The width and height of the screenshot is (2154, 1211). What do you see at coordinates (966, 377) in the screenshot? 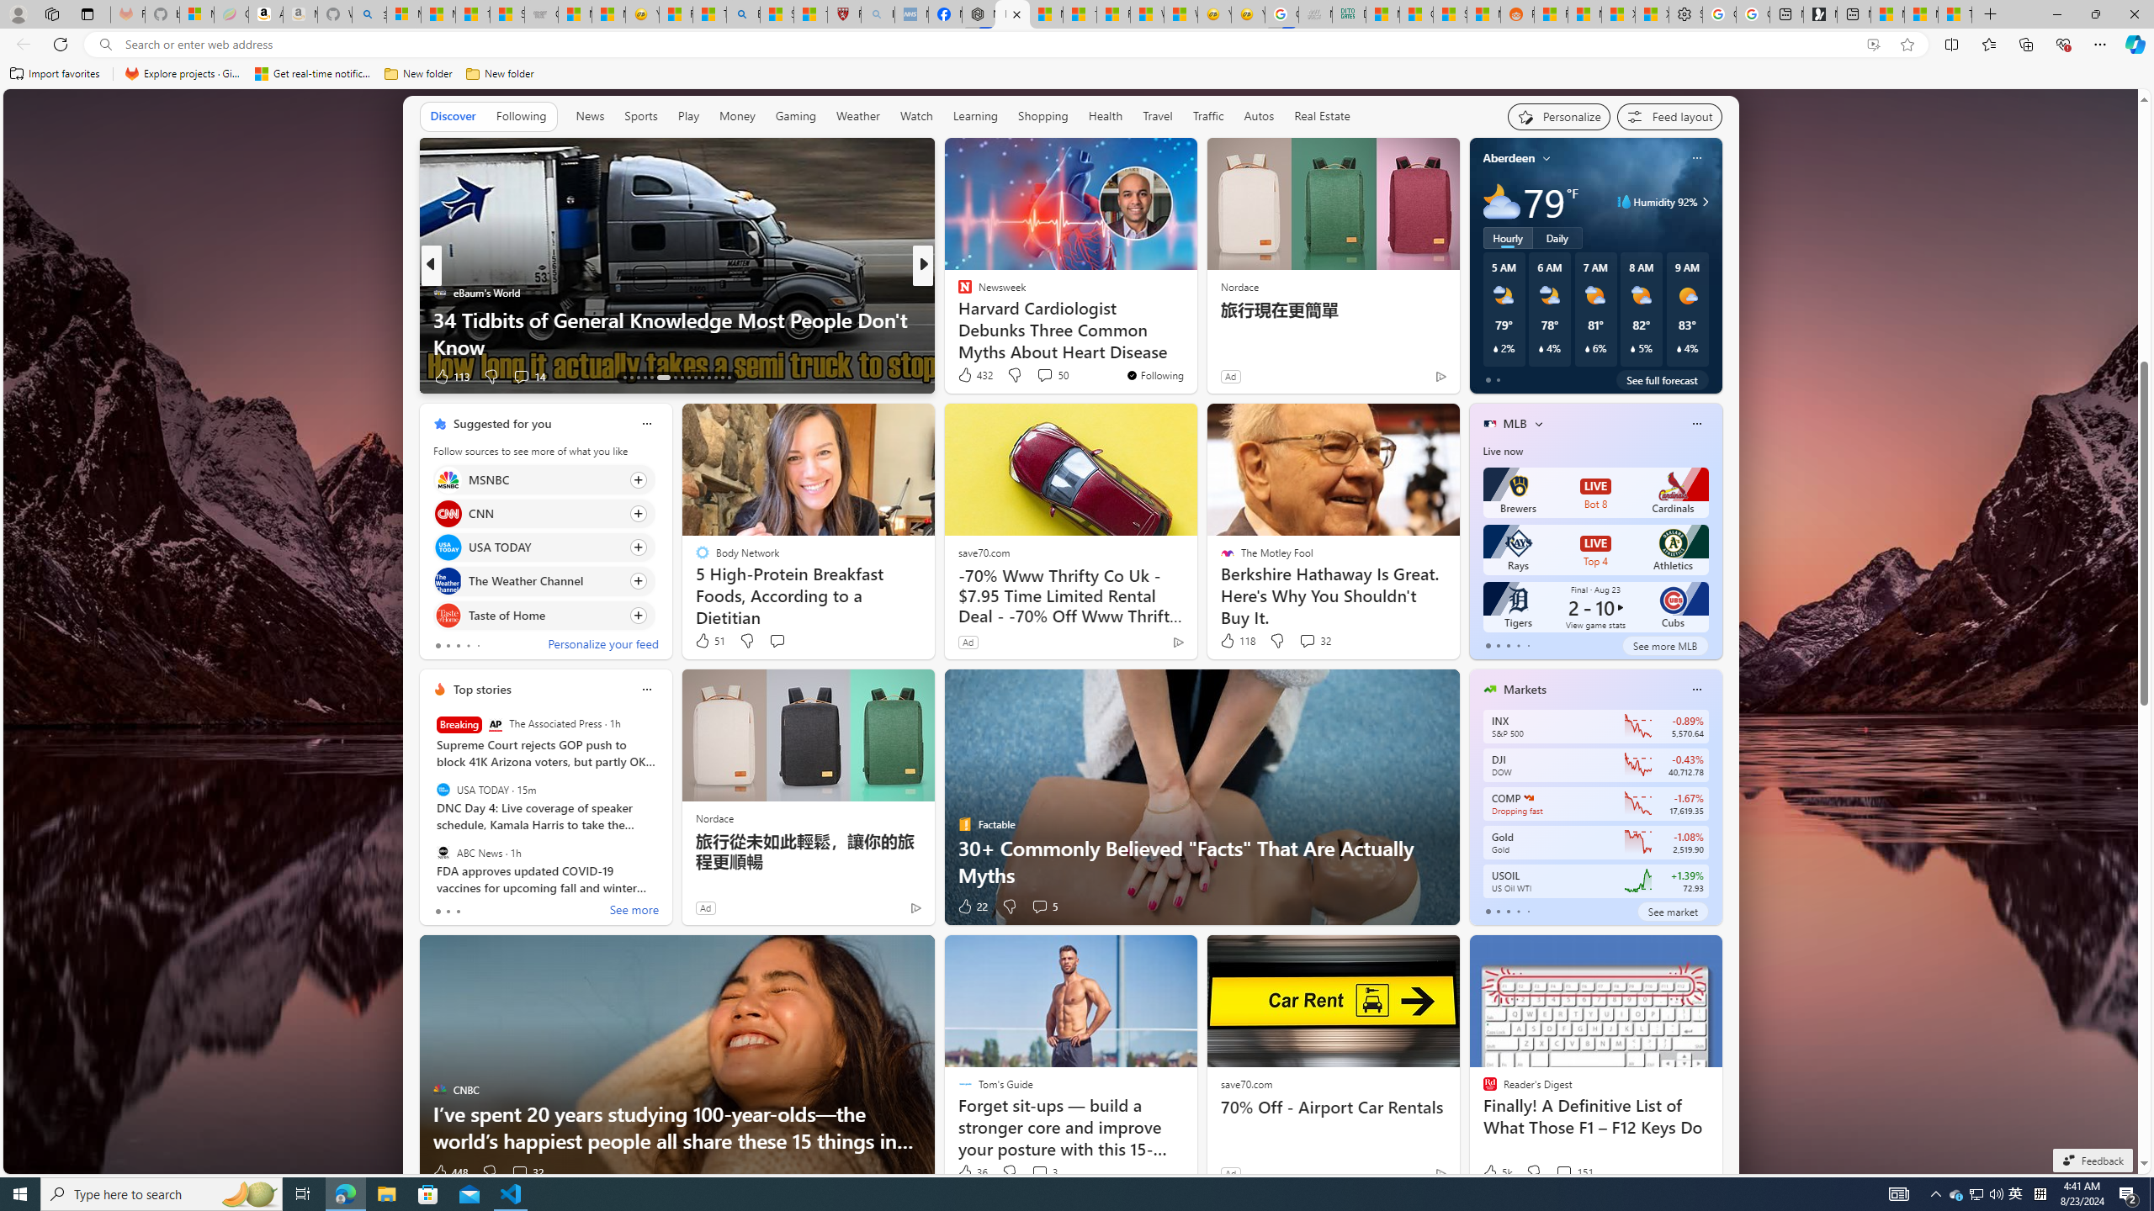
I see `68 Like` at bounding box center [966, 377].